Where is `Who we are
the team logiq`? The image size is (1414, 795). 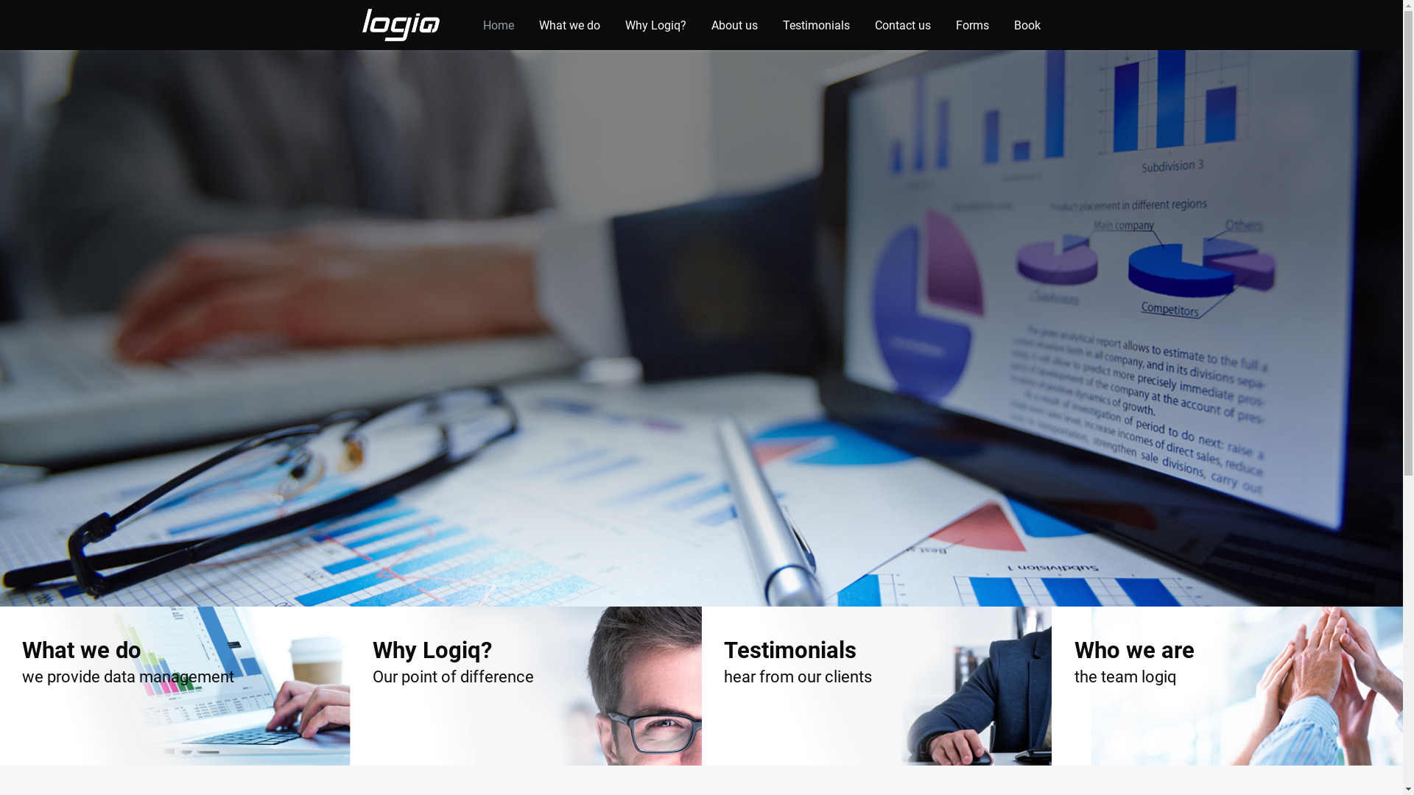
Who we are
the team logiq is located at coordinates (1228, 686).